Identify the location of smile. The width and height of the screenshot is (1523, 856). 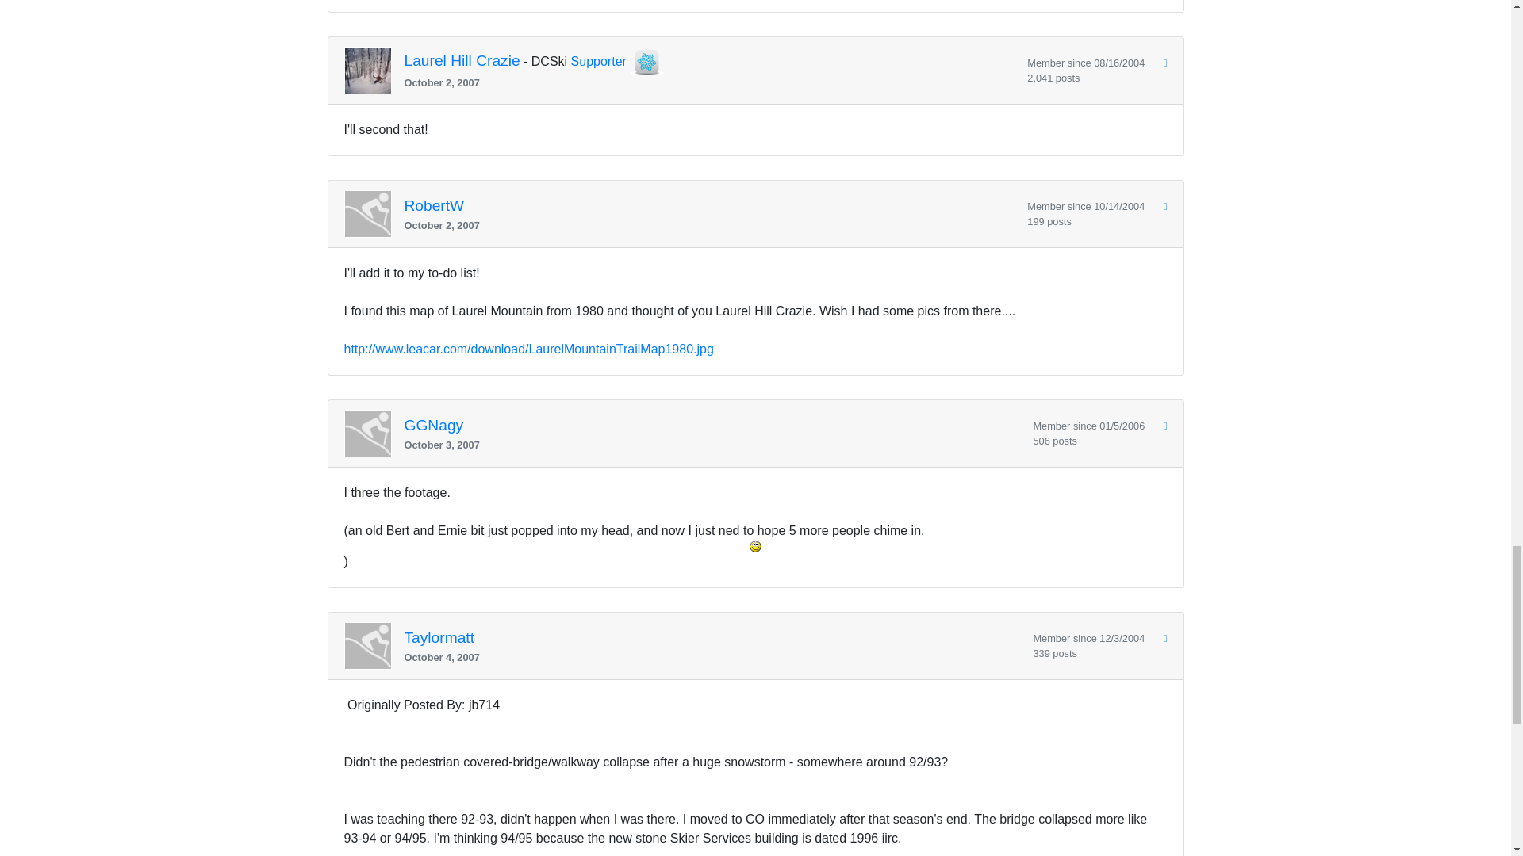
(755, 545).